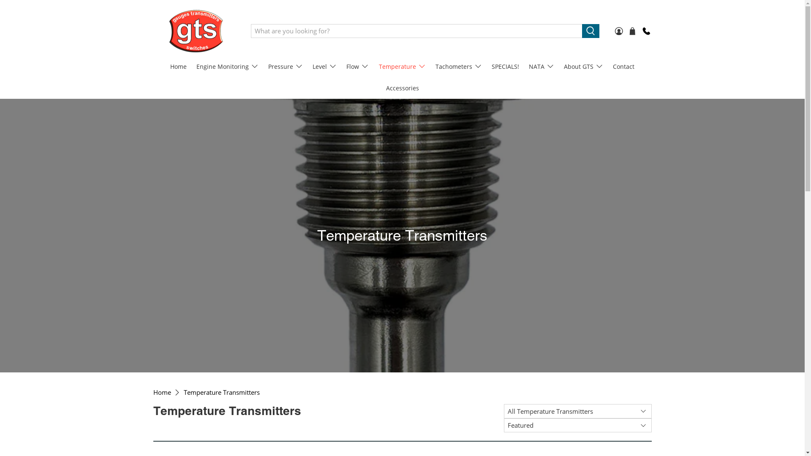 The image size is (811, 456). Describe the element at coordinates (179, 67) in the screenshot. I see `Home` at that location.